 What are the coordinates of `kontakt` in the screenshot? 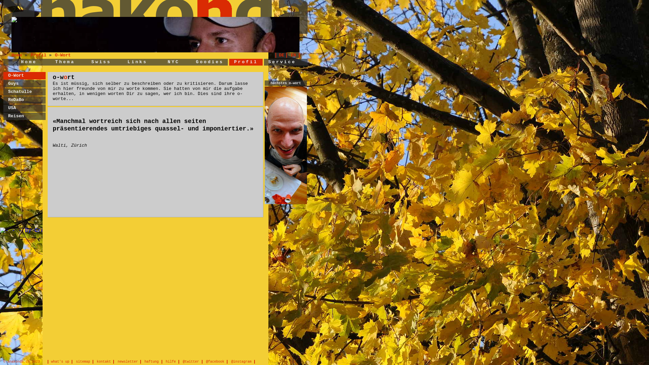 It's located at (105, 362).